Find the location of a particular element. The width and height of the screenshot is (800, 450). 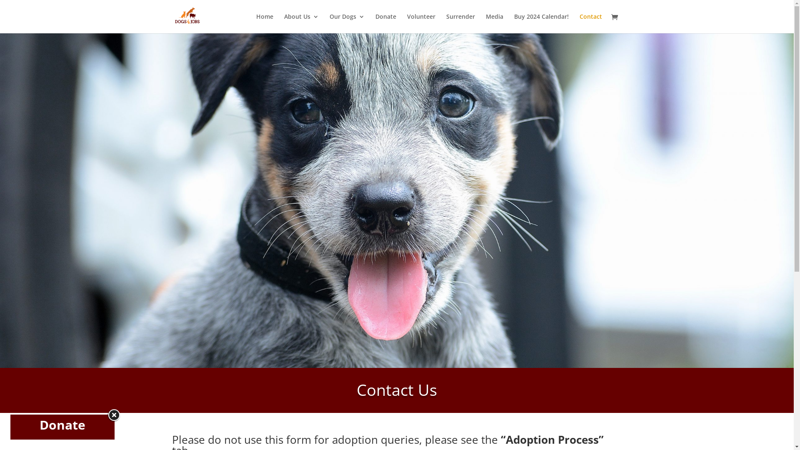

Media is located at coordinates (495, 23).